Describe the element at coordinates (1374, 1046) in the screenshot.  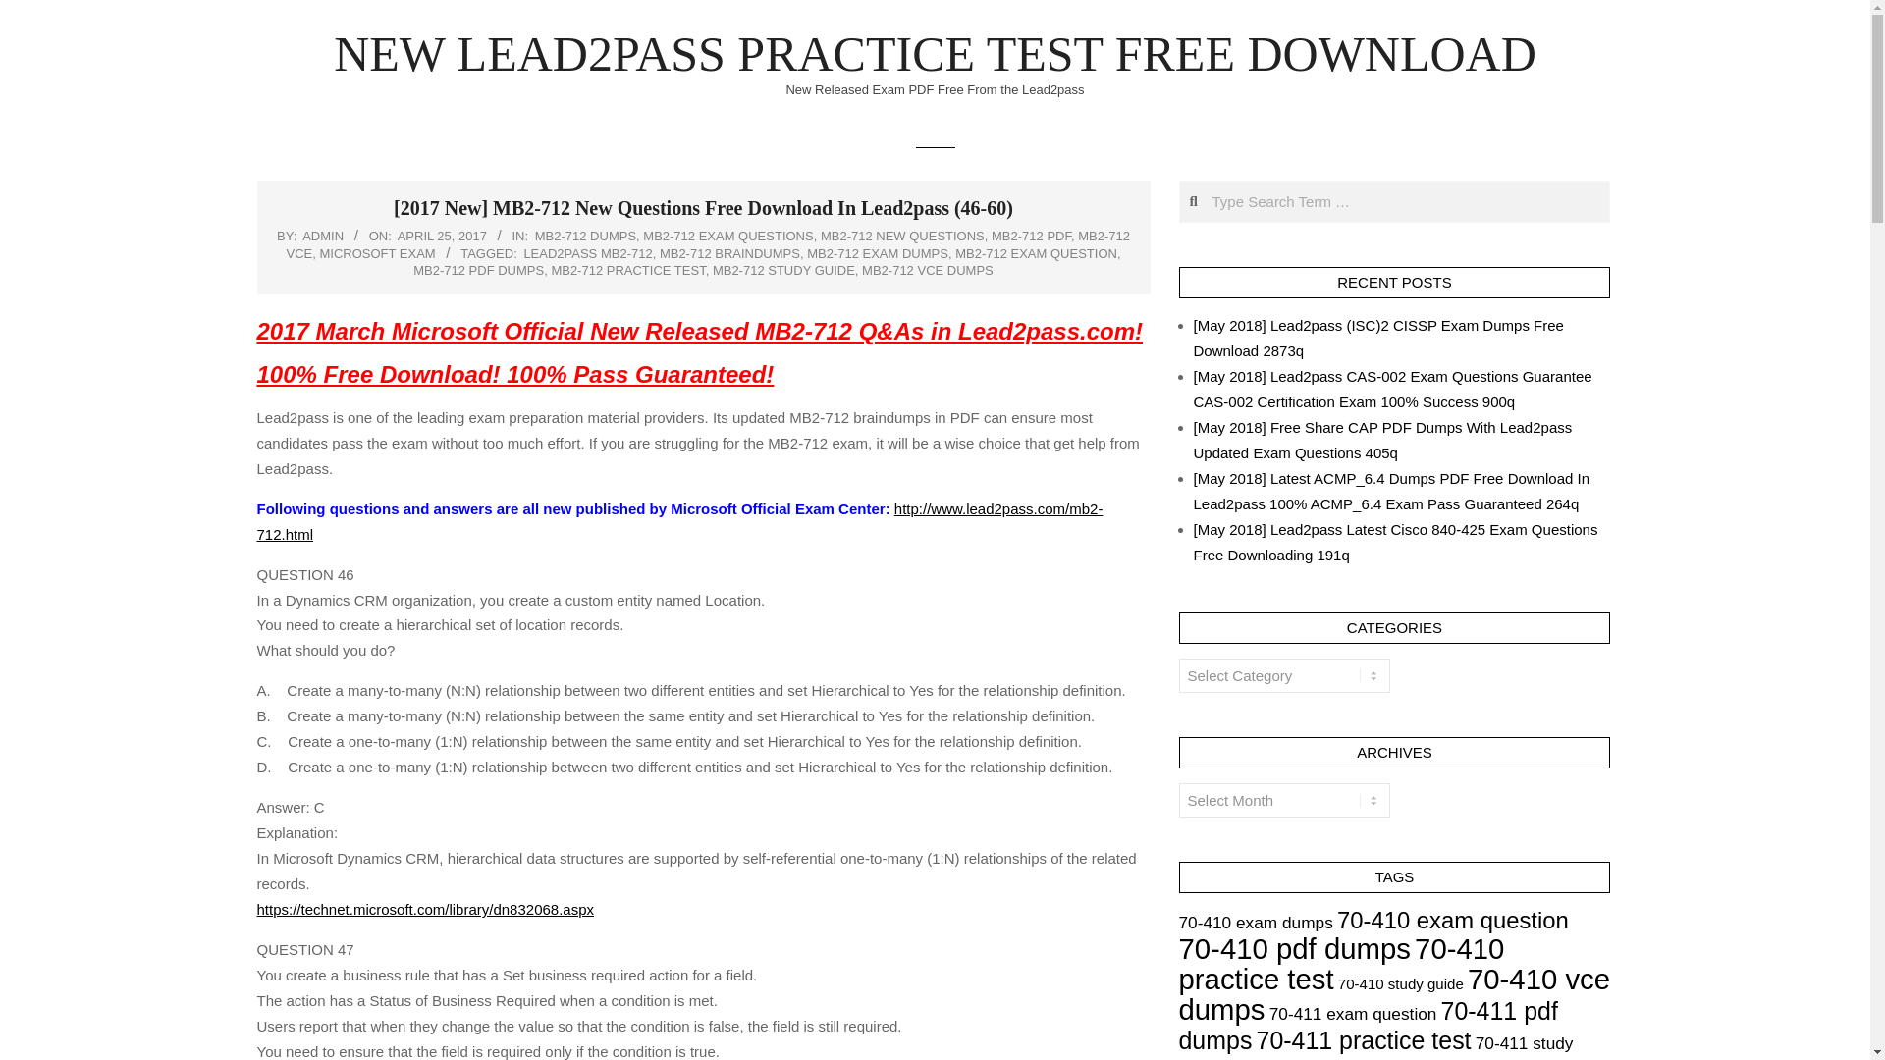
I see `70-411 study guide` at that location.